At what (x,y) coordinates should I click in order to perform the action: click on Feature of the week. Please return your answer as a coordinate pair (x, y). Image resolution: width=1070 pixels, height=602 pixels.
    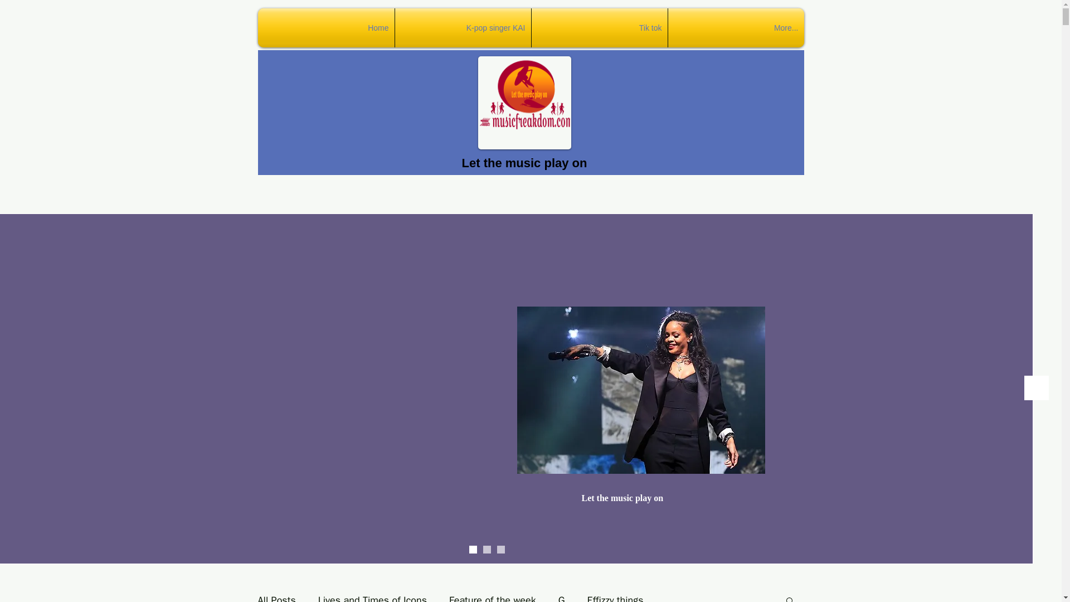
    Looking at the image, I should click on (493, 598).